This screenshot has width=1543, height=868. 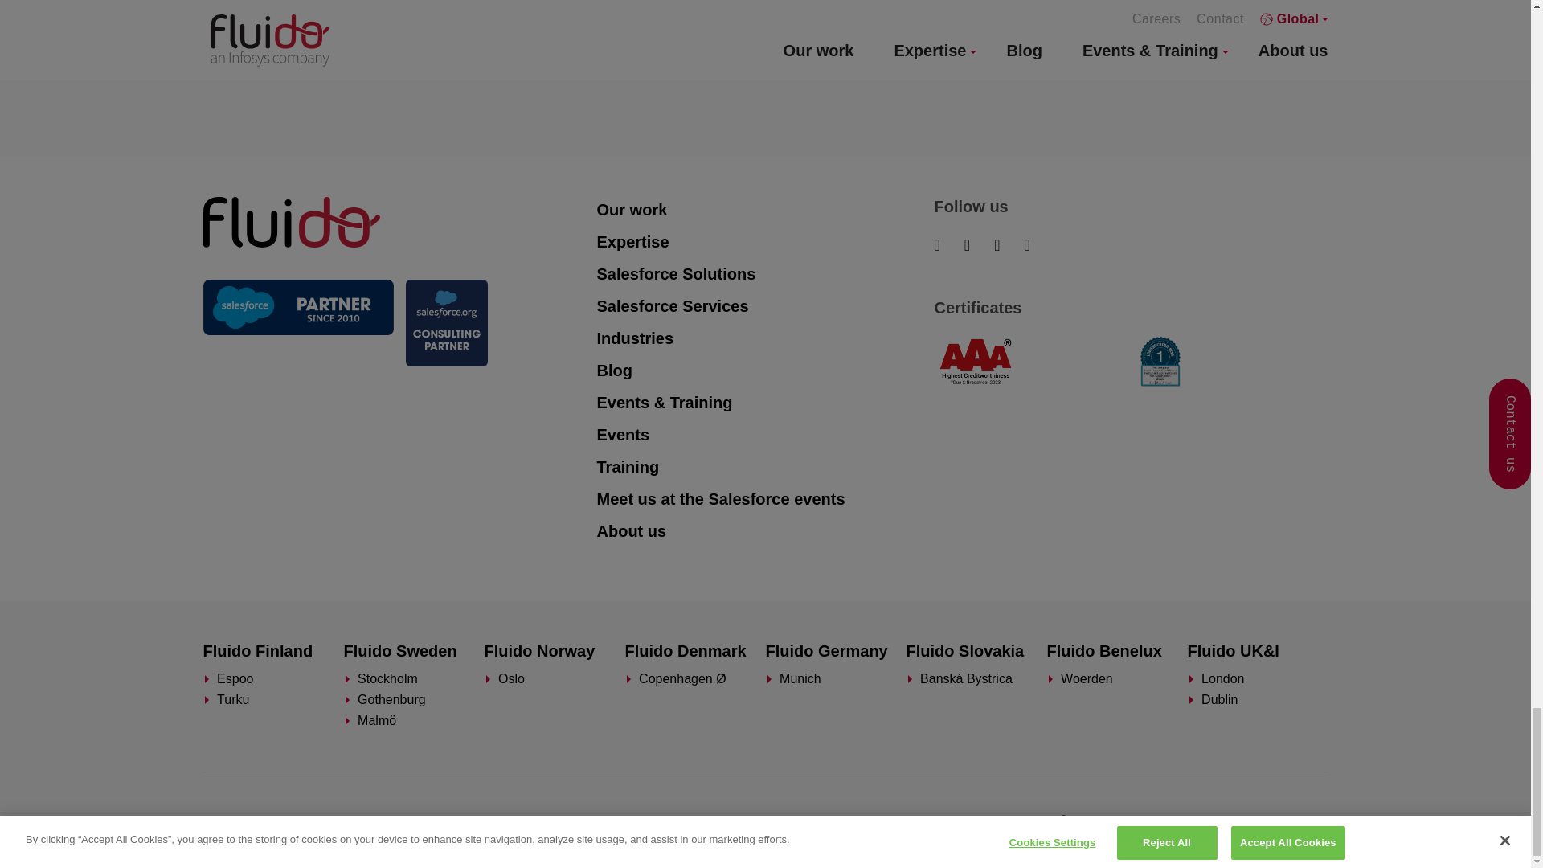 I want to click on Salesforce Solutions, so click(x=764, y=274).